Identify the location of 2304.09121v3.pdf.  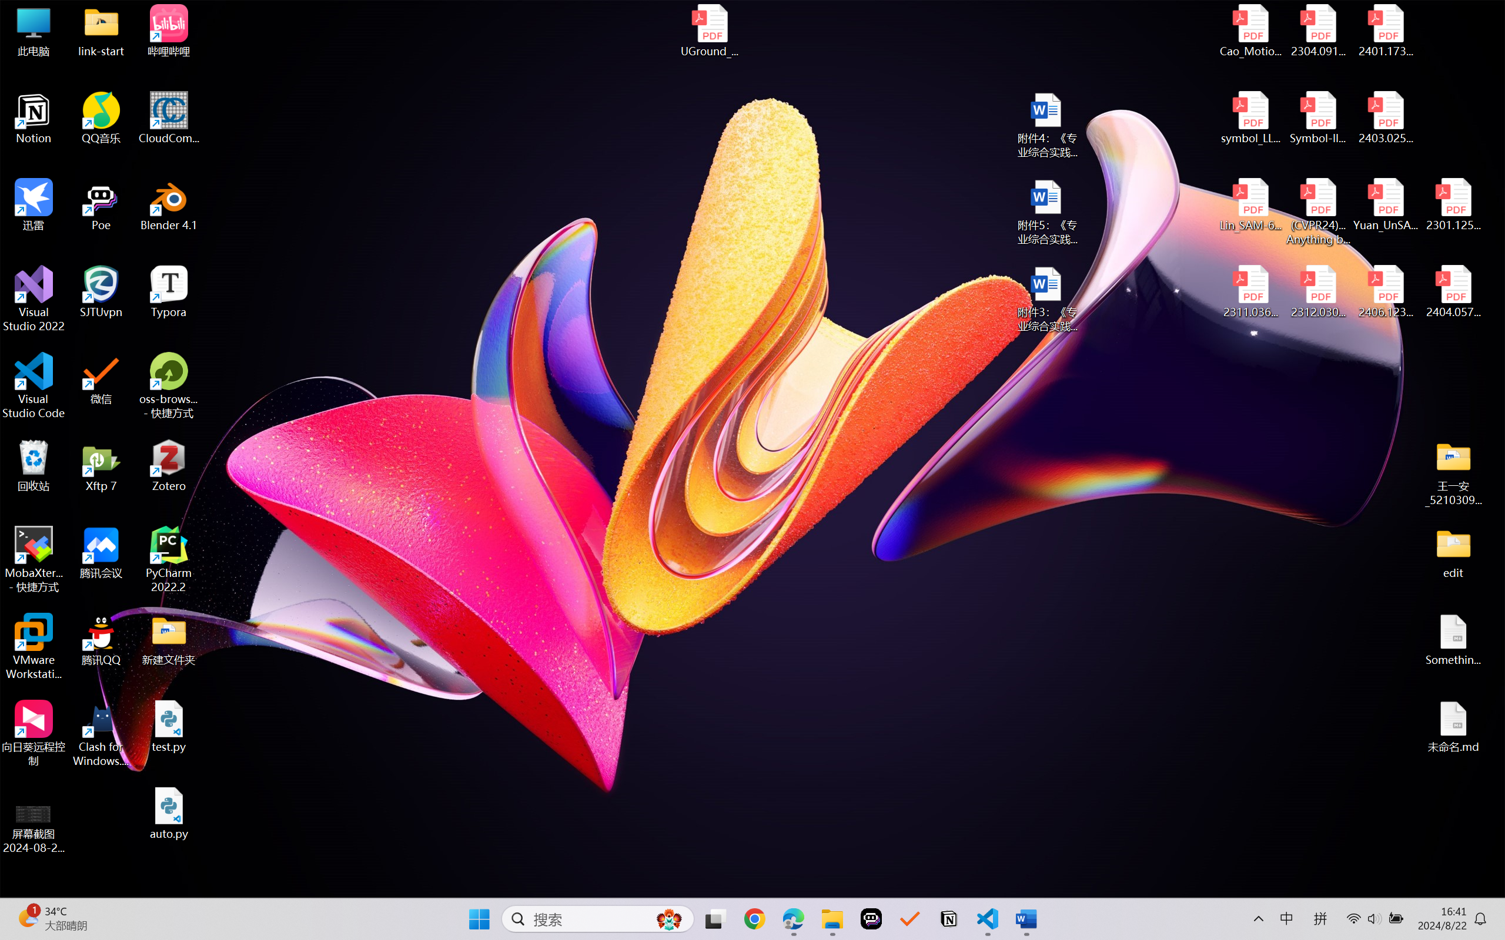
(1318, 31).